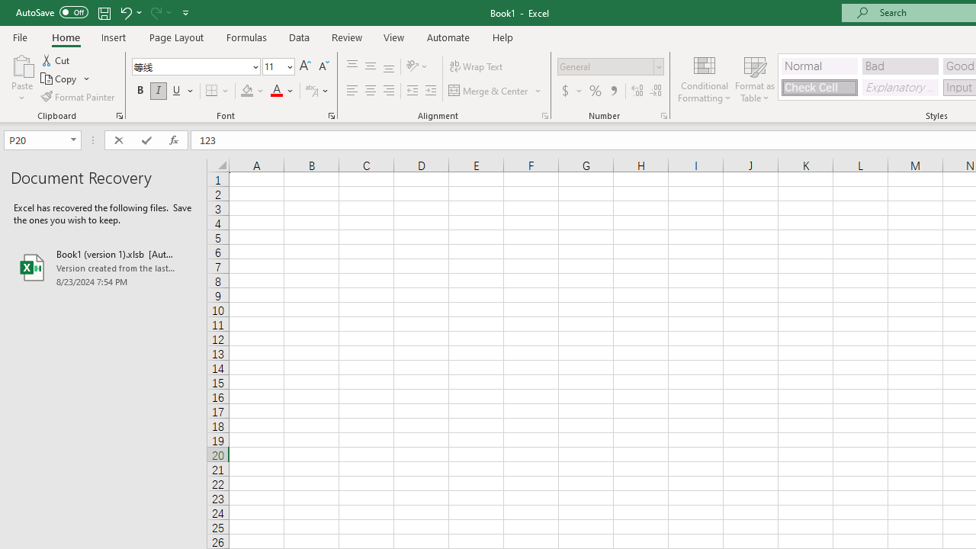 The height and width of the screenshot is (549, 976). I want to click on Bottom Border, so click(212, 91).